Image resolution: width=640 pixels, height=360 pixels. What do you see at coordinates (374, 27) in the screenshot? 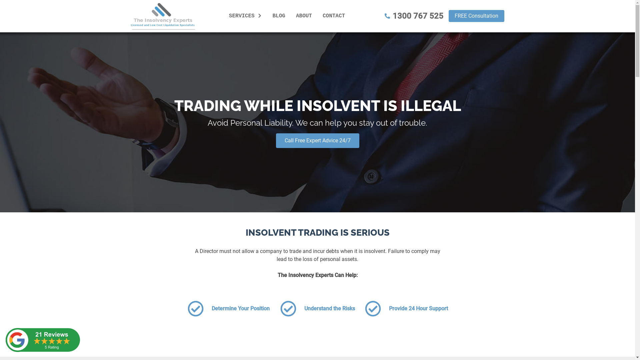
I see `DIRECTOR PENALTY NOTICE` at bounding box center [374, 27].